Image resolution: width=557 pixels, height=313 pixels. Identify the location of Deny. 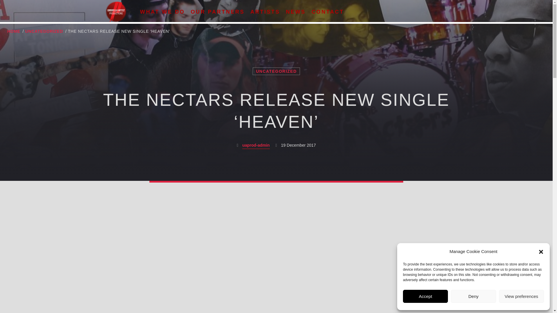
(473, 296).